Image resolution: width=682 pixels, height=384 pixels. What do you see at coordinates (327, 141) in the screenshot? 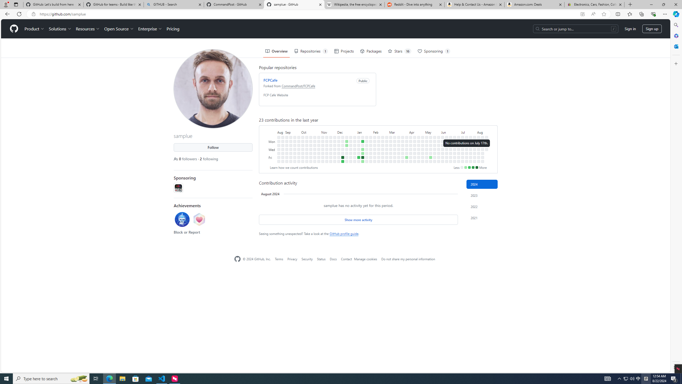
I see `No contributions on November 13th.` at bounding box center [327, 141].